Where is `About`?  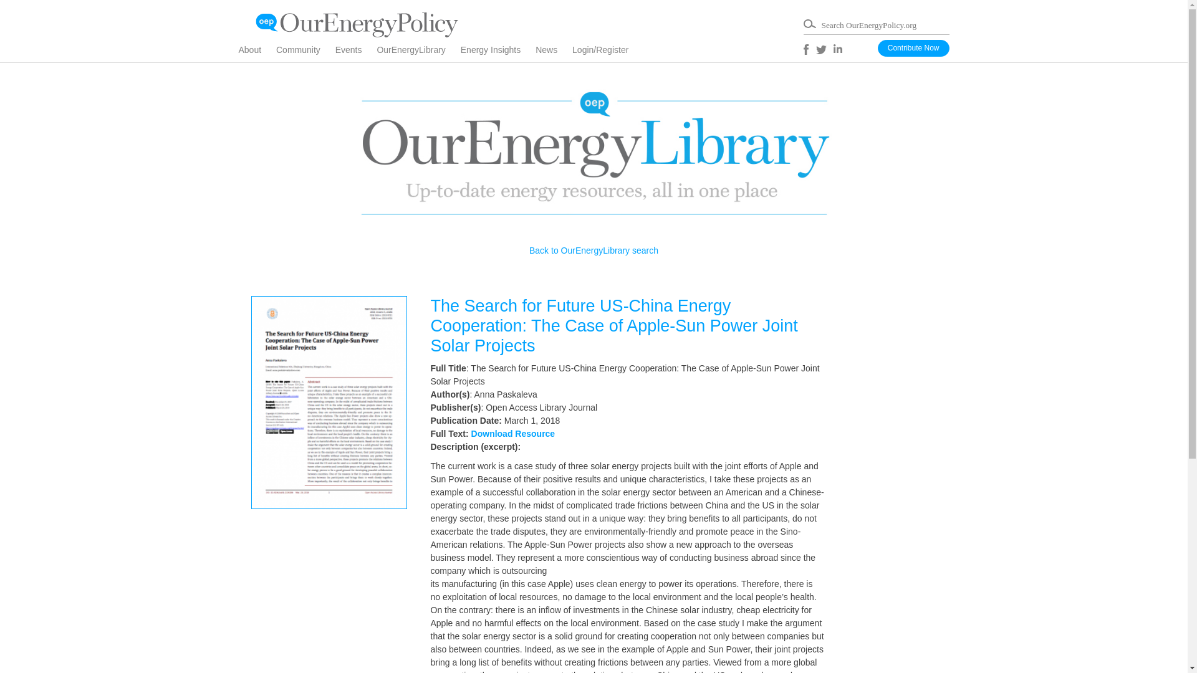 About is located at coordinates (256, 54).